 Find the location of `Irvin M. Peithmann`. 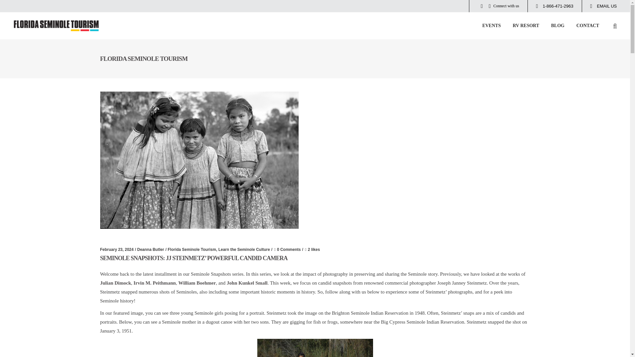

Irvin M. Peithmann is located at coordinates (154, 283).